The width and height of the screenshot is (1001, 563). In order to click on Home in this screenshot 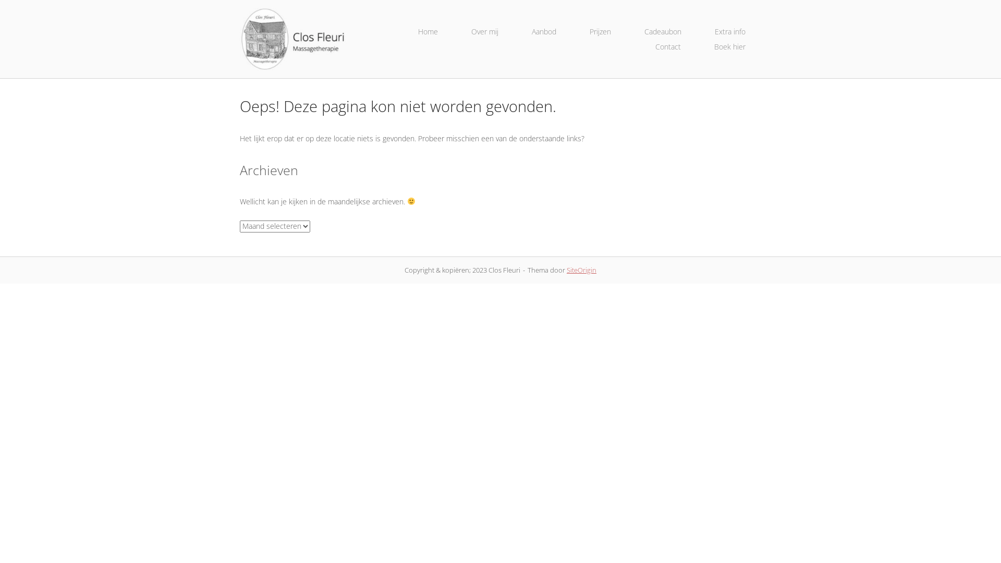, I will do `click(428, 32)`.